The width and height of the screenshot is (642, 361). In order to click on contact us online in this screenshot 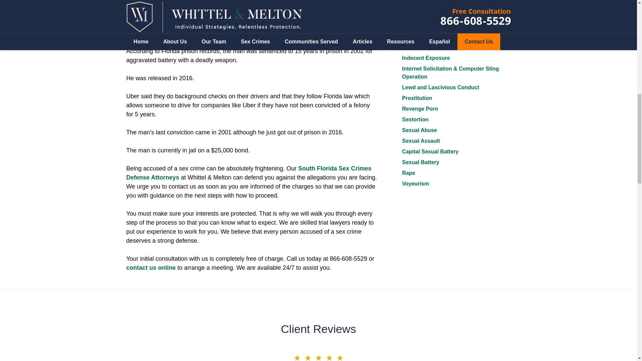, I will do `click(151, 267)`.